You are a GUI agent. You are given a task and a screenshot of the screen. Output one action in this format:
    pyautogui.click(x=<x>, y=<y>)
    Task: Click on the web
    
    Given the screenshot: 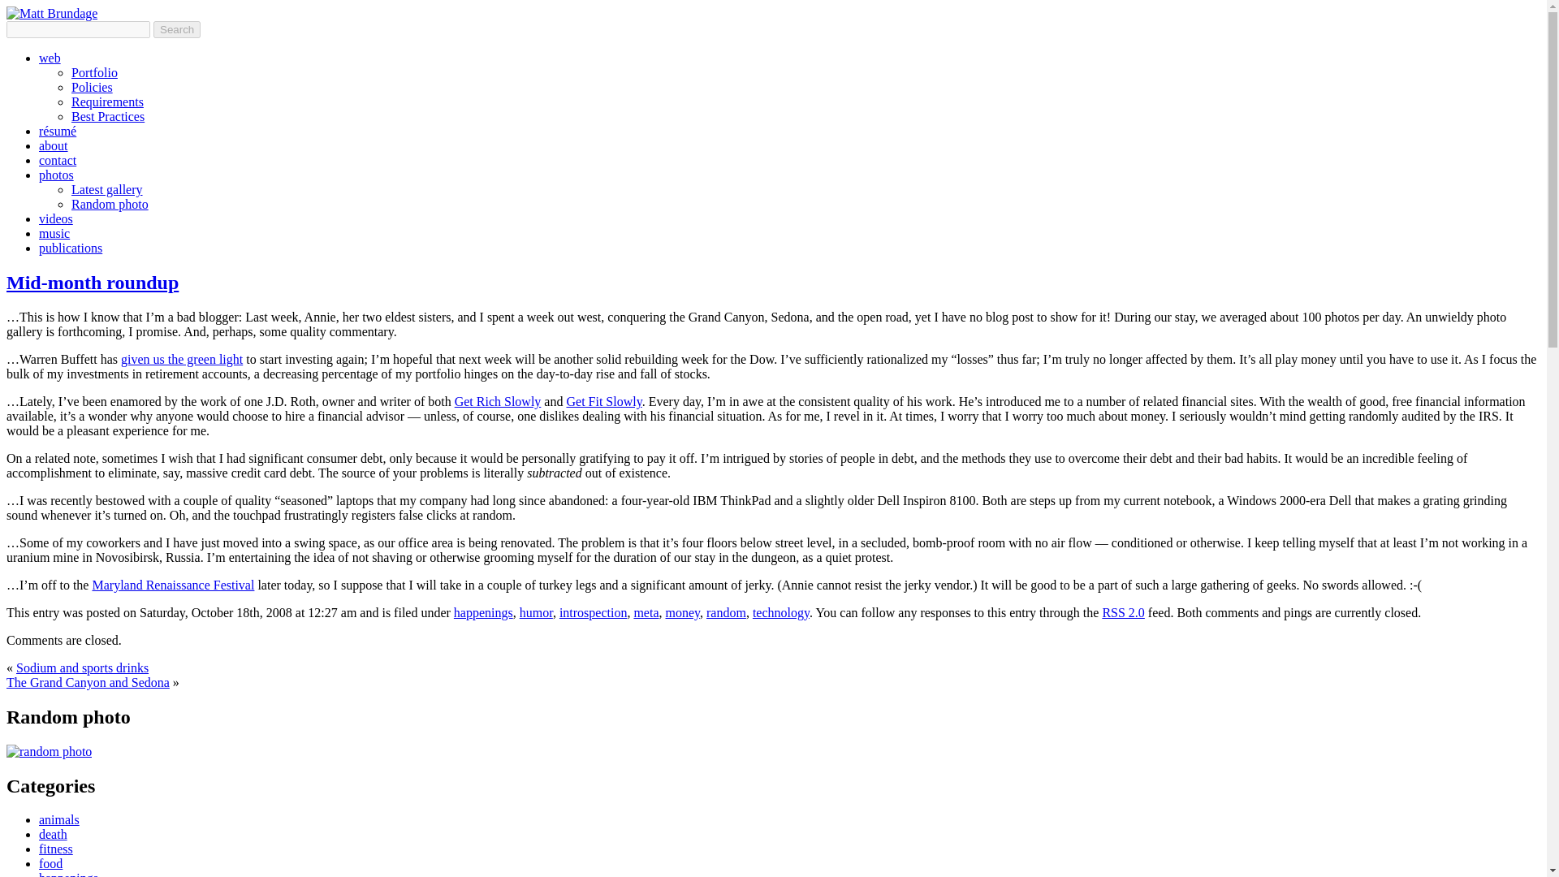 What is the action you would take?
    pyautogui.click(x=50, y=57)
    